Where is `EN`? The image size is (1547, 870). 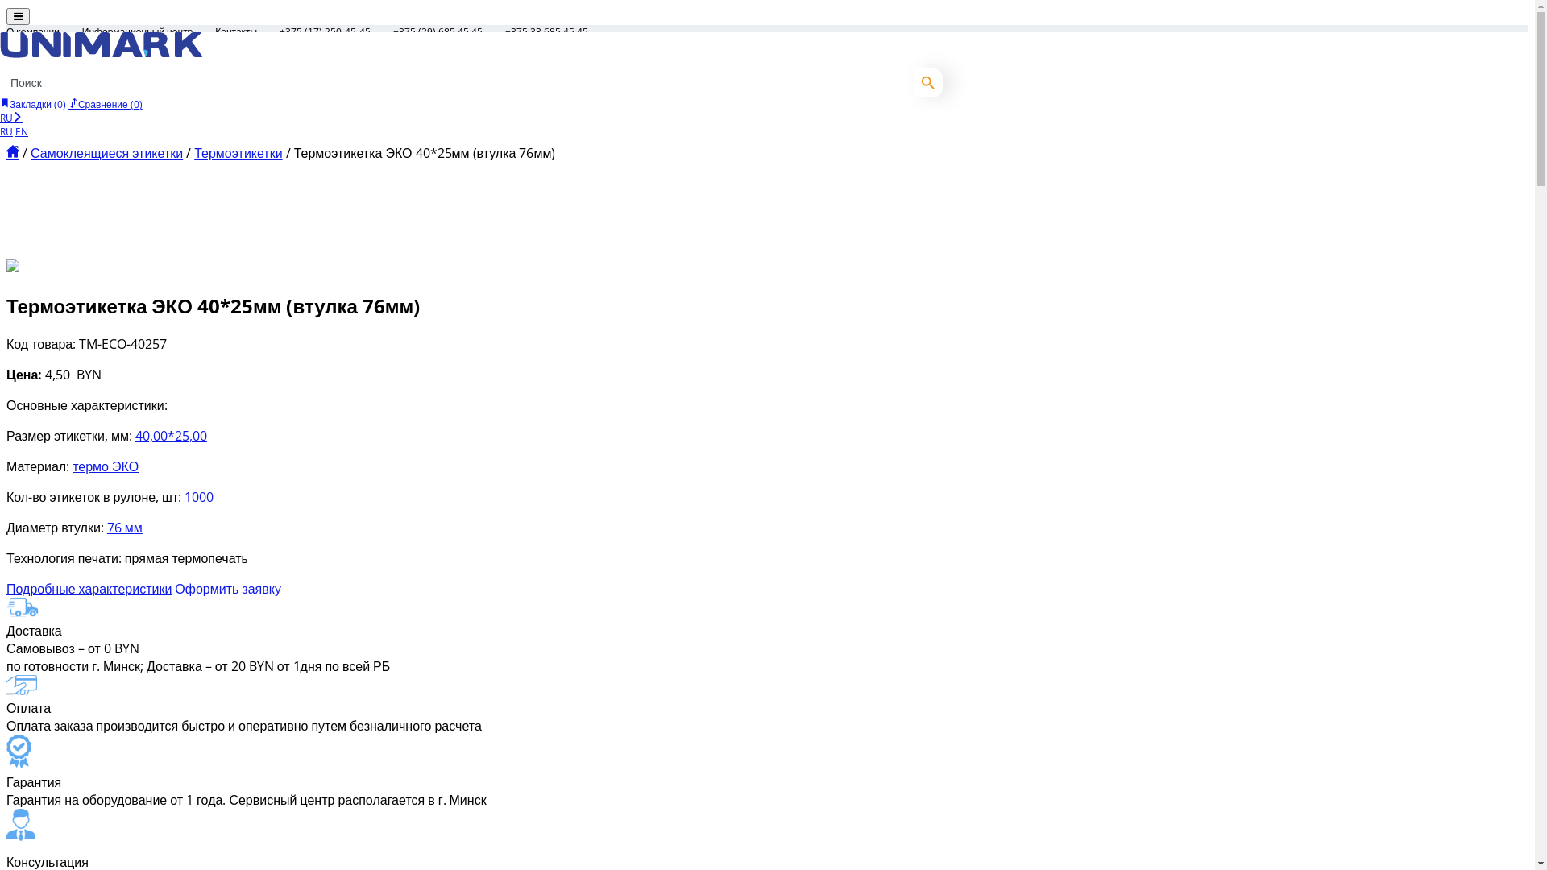 EN is located at coordinates (22, 132).